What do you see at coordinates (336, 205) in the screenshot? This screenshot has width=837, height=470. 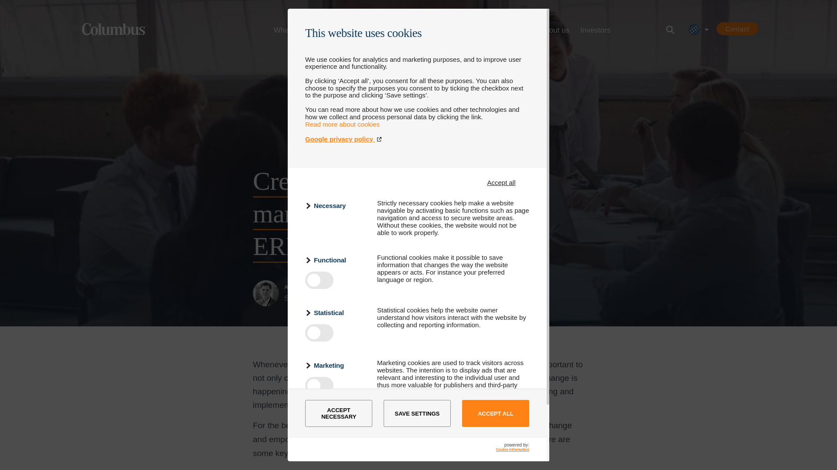 I see `Necessary` at bounding box center [336, 205].